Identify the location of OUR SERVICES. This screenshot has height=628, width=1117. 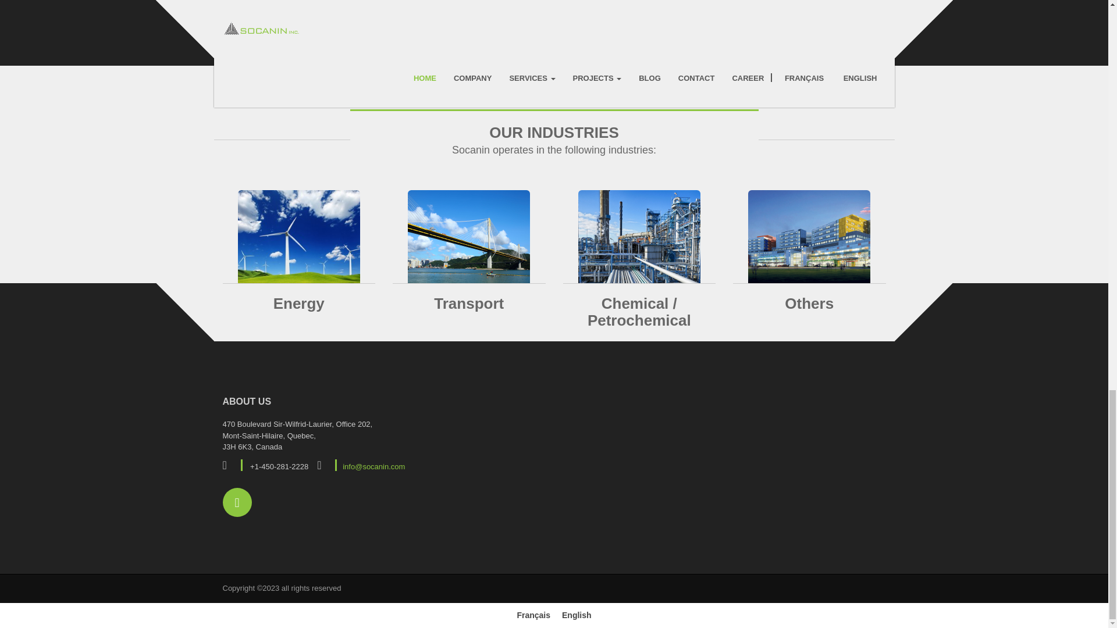
(554, 10).